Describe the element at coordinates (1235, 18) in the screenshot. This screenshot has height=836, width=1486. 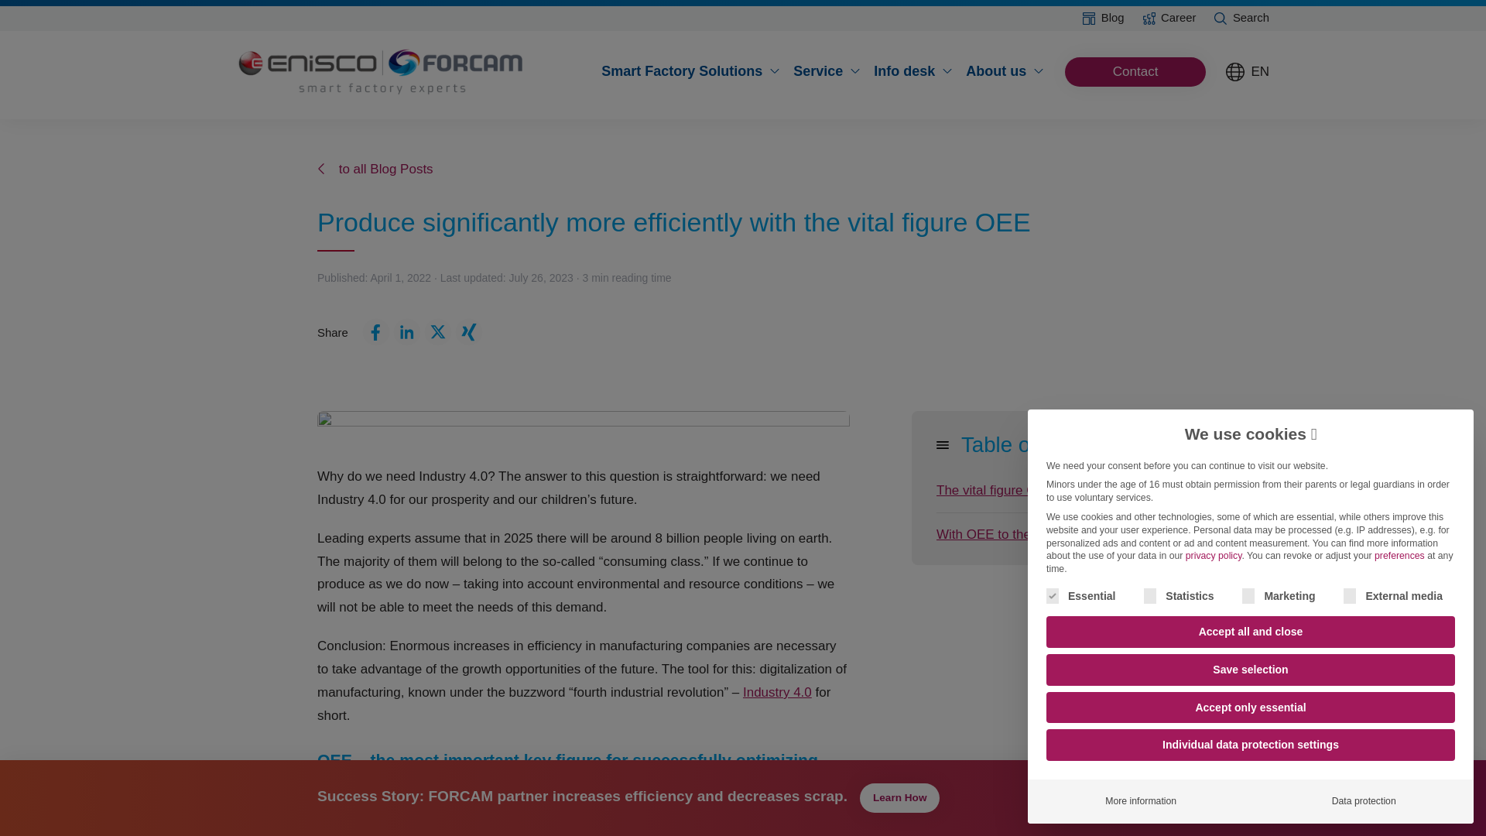
I see `Search` at that location.